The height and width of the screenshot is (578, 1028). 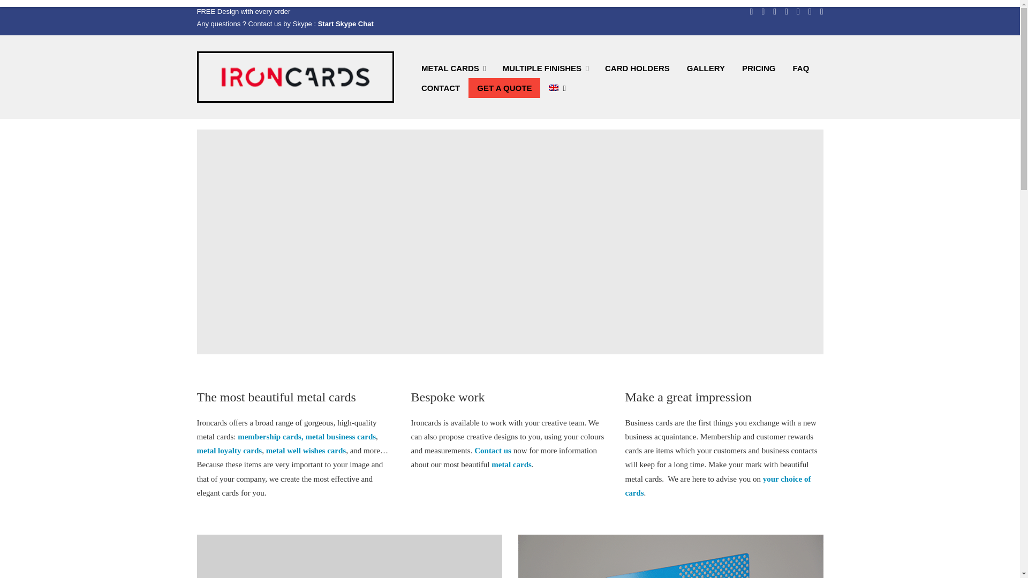 I want to click on CONTACT, so click(x=441, y=88).